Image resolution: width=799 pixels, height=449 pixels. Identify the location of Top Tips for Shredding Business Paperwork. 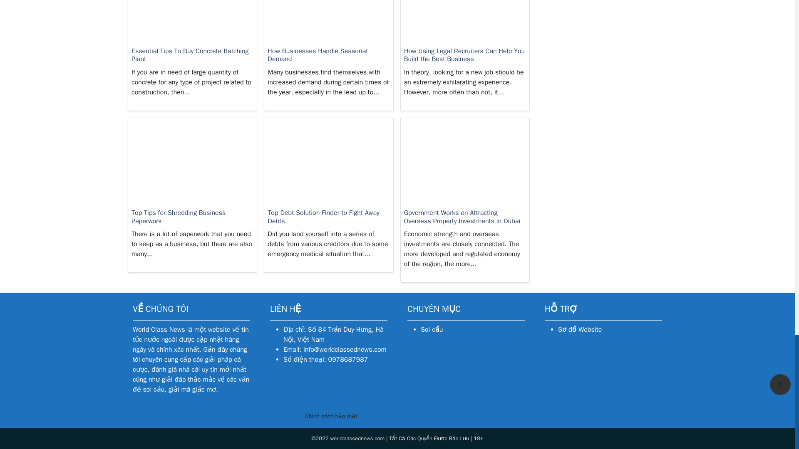
(192, 217).